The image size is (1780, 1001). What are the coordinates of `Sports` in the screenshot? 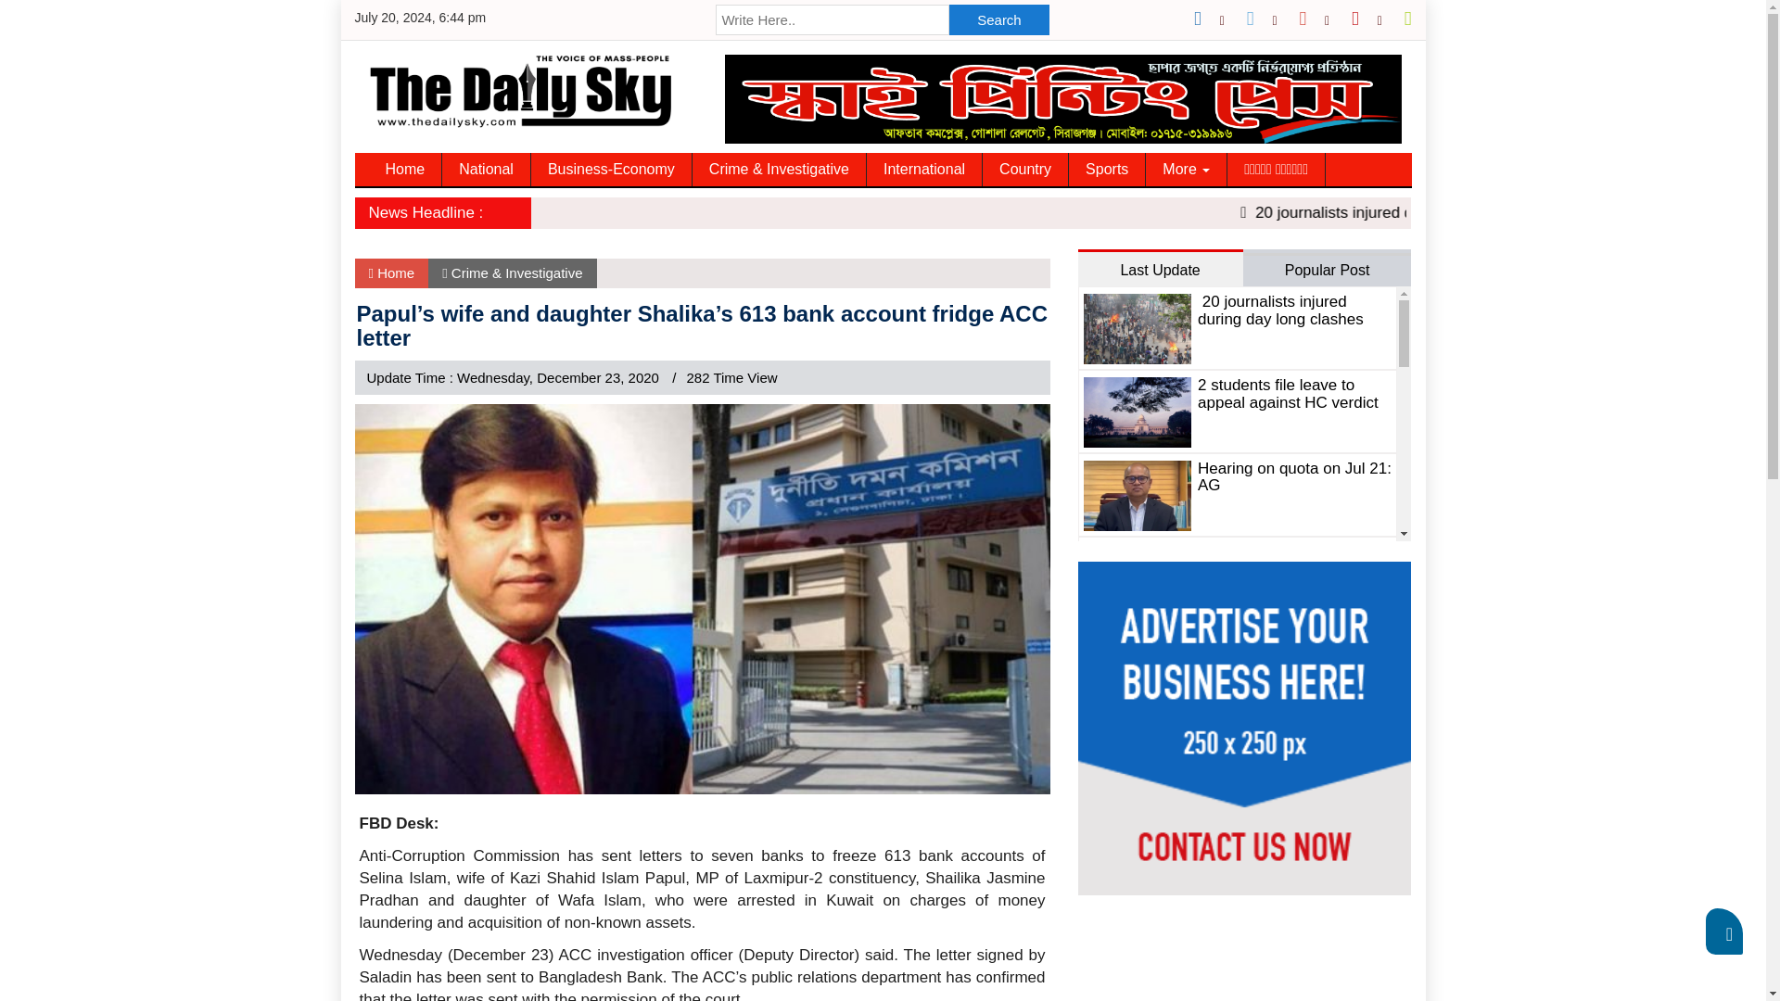 It's located at (1107, 169).